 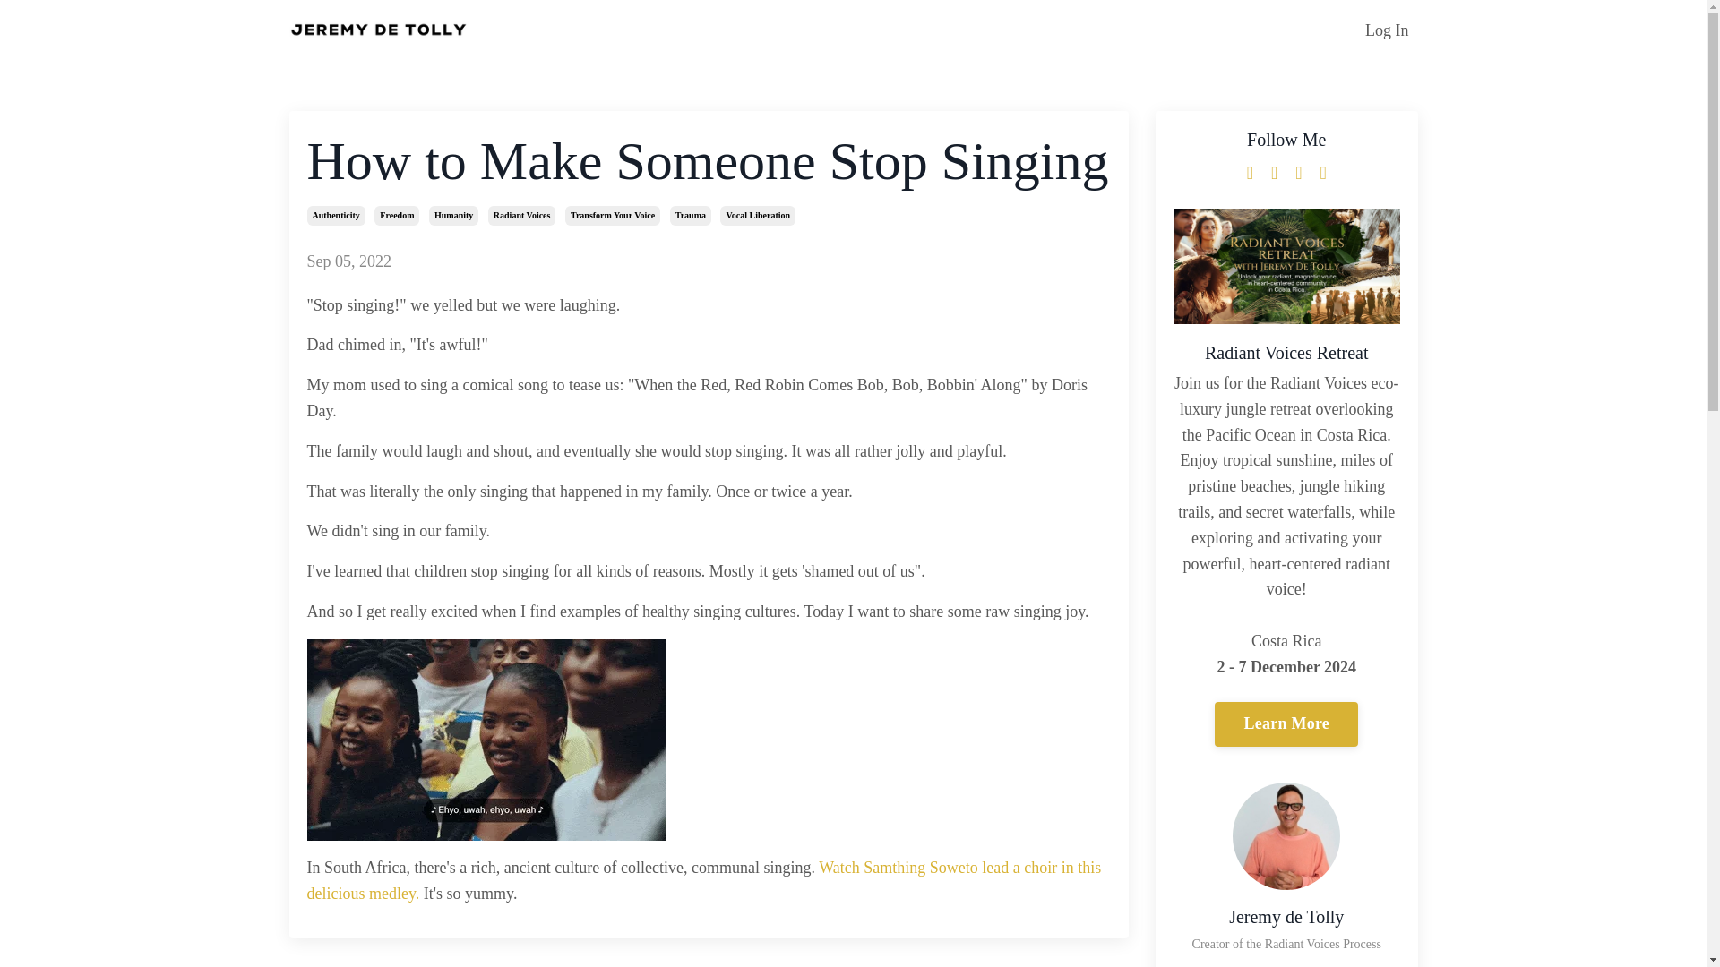 I want to click on Radiant Voices, so click(x=521, y=215).